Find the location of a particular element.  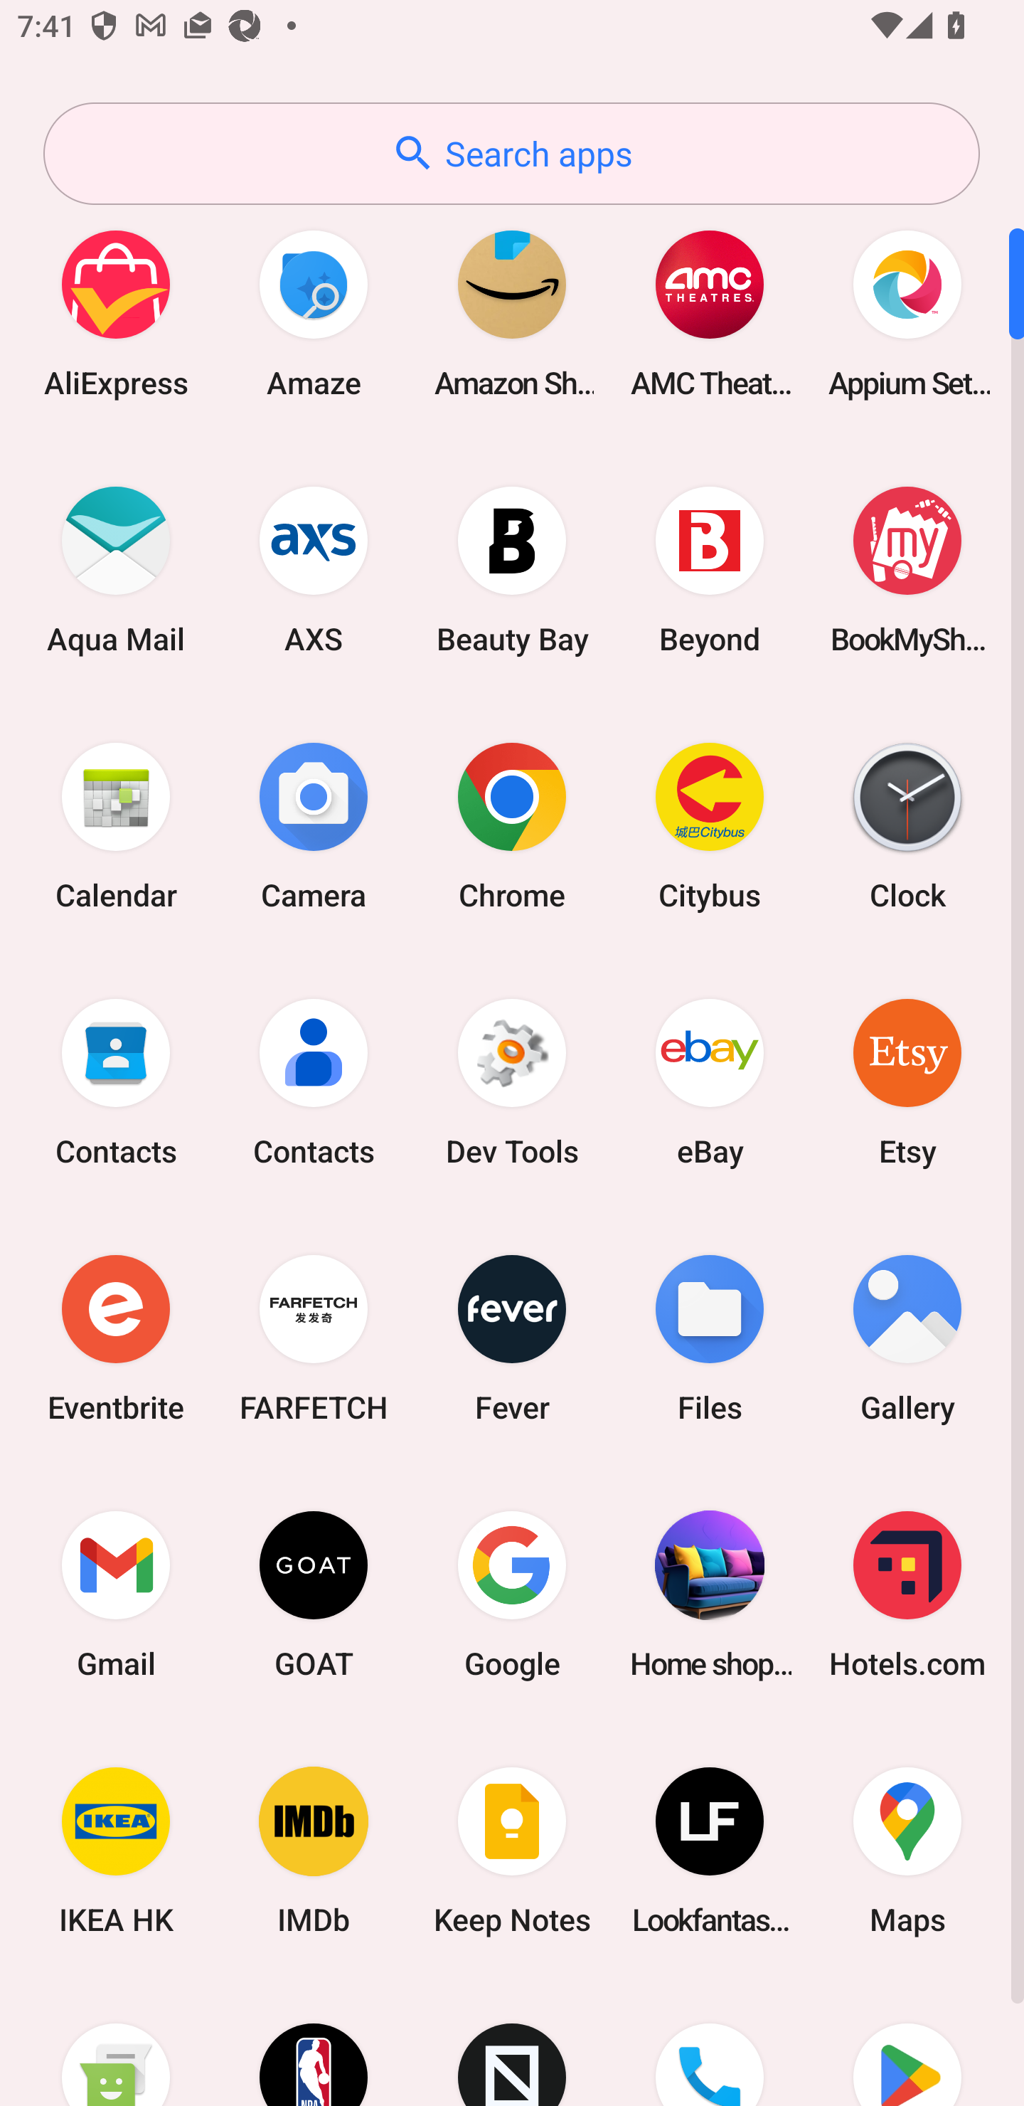

Google is located at coordinates (512, 1594).